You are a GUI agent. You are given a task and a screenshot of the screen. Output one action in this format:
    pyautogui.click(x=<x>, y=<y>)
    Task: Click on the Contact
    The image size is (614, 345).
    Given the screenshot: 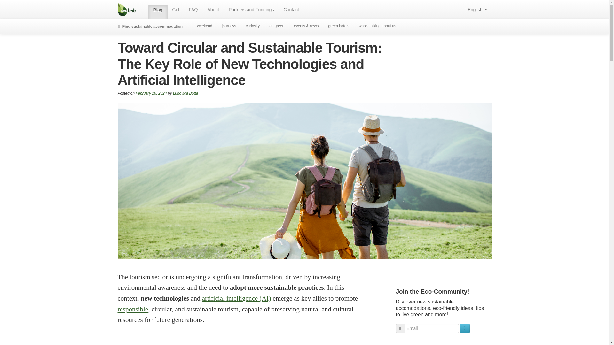 What is the action you would take?
    pyautogui.click(x=291, y=10)
    